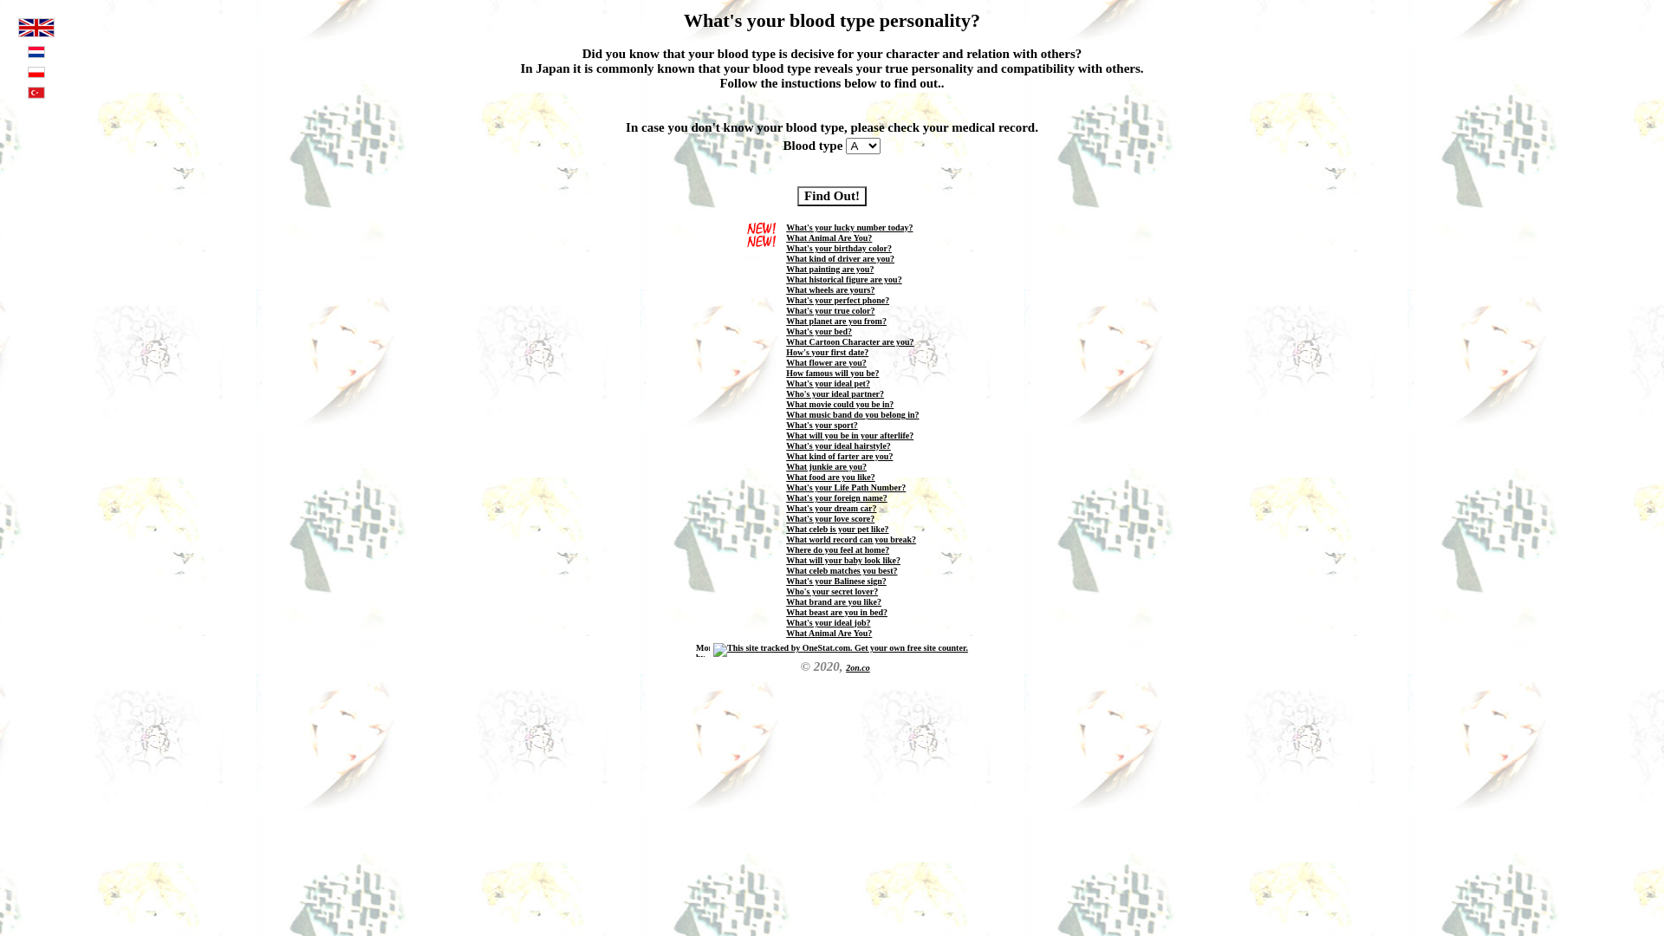 The height and width of the screenshot is (936, 1664). I want to click on What Animal Are You?, so click(829, 237).